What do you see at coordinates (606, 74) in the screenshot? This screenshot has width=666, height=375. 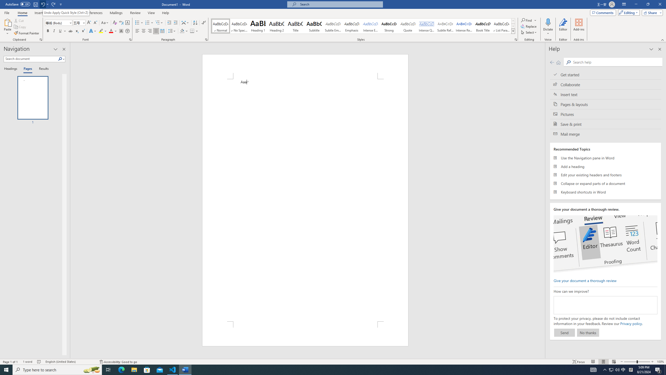 I see `Get started` at bounding box center [606, 74].